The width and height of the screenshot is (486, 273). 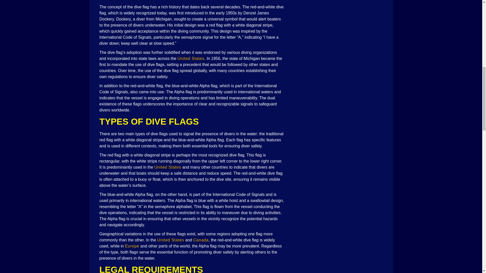 What do you see at coordinates (200, 240) in the screenshot?
I see `Canada` at bounding box center [200, 240].